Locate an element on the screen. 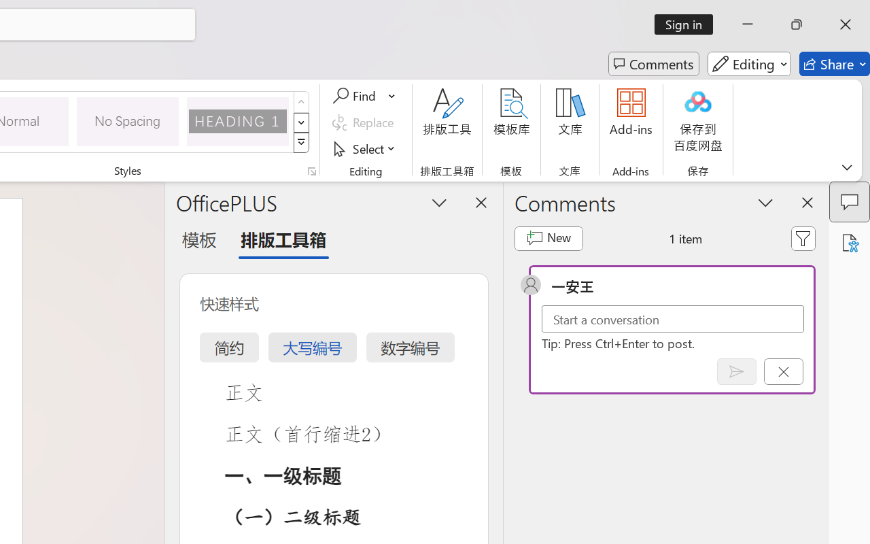 The image size is (870, 544). Accessibility Assistant is located at coordinates (850, 243).